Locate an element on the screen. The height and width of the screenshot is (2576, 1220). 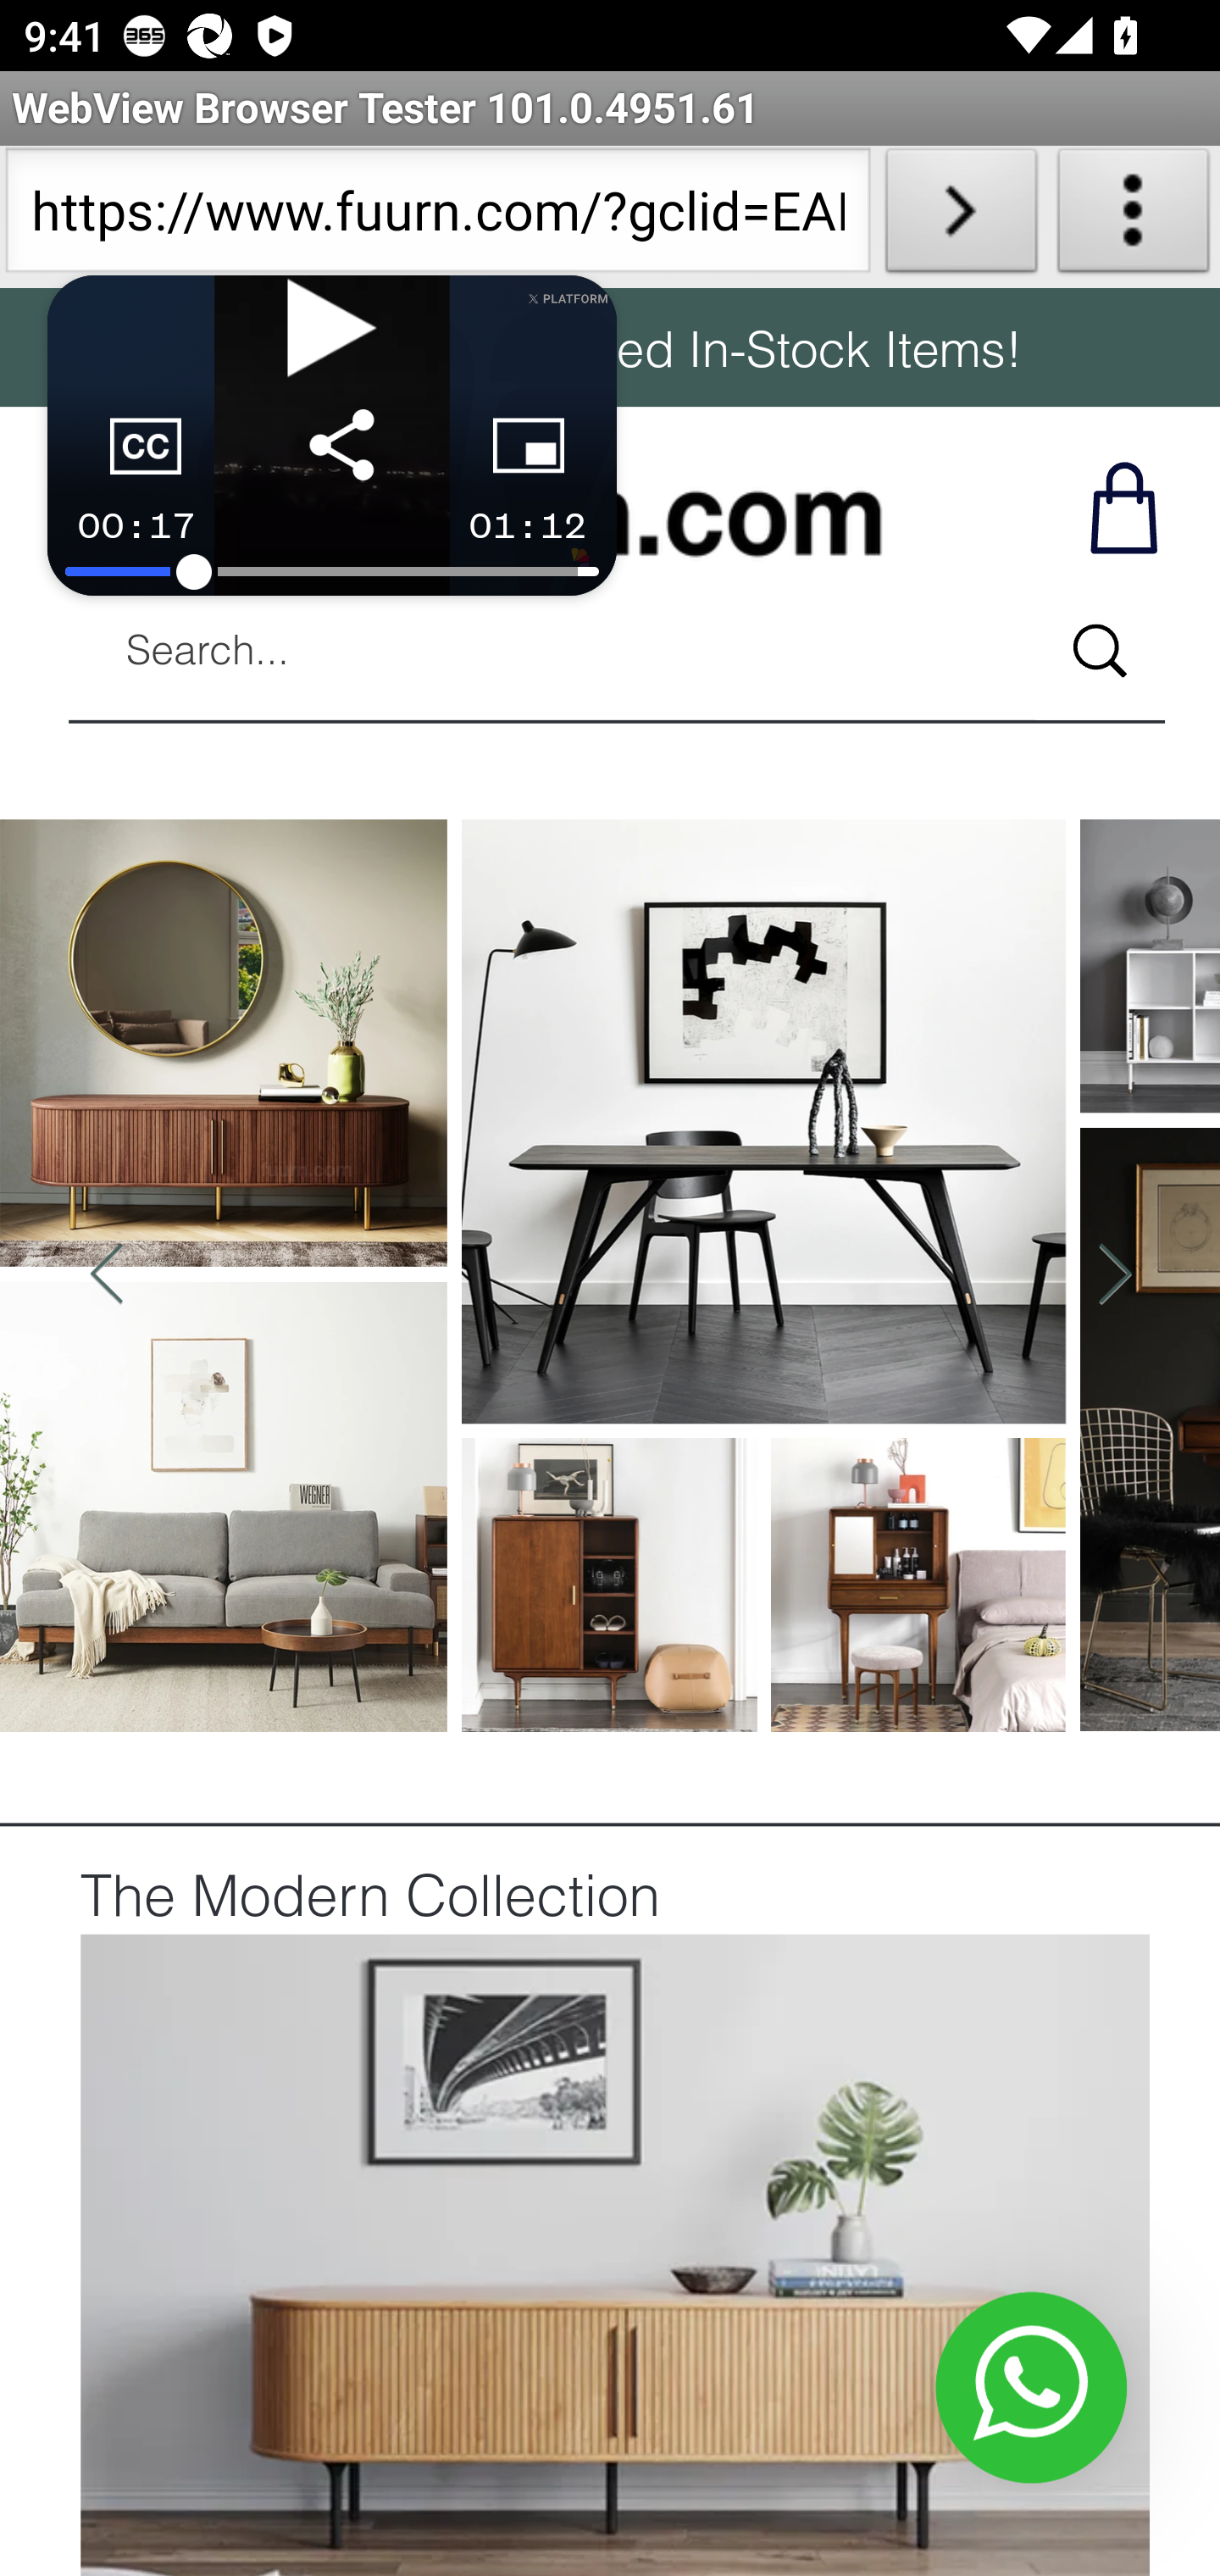
Load URL is located at coordinates (961, 217).